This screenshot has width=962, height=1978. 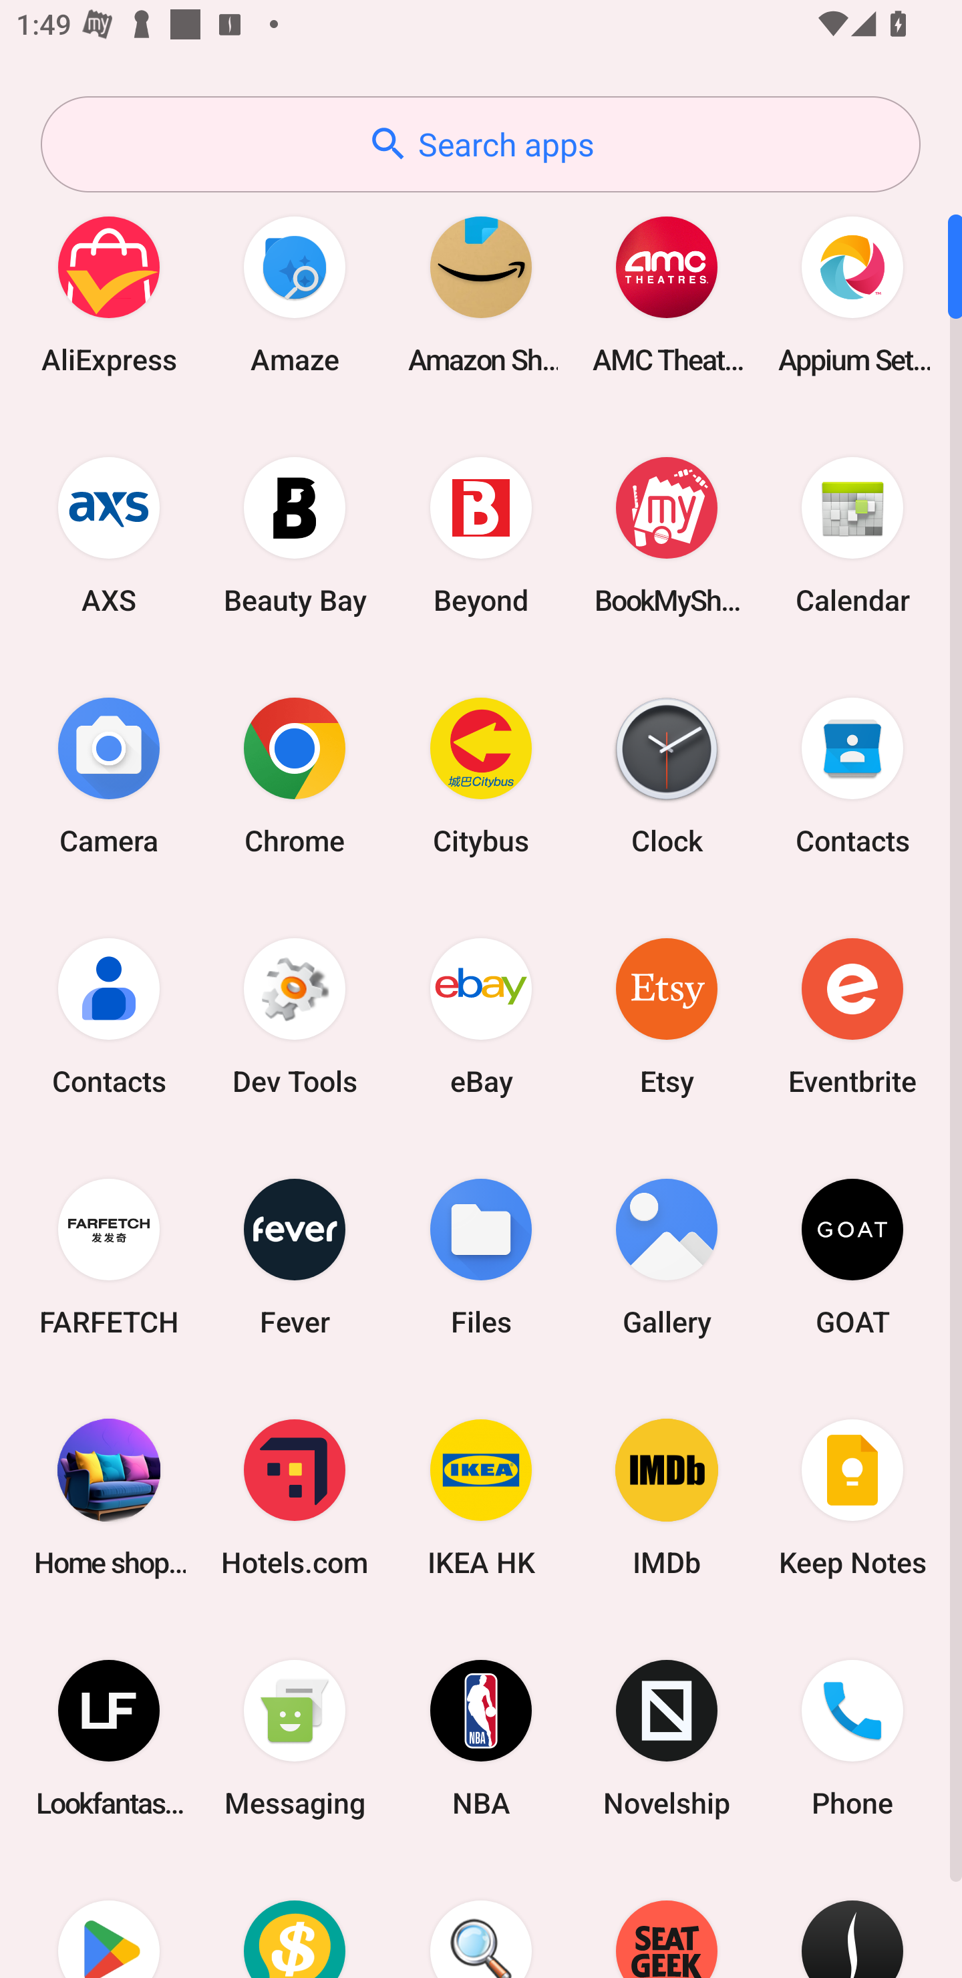 I want to click on Contacts, so click(x=109, y=1016).